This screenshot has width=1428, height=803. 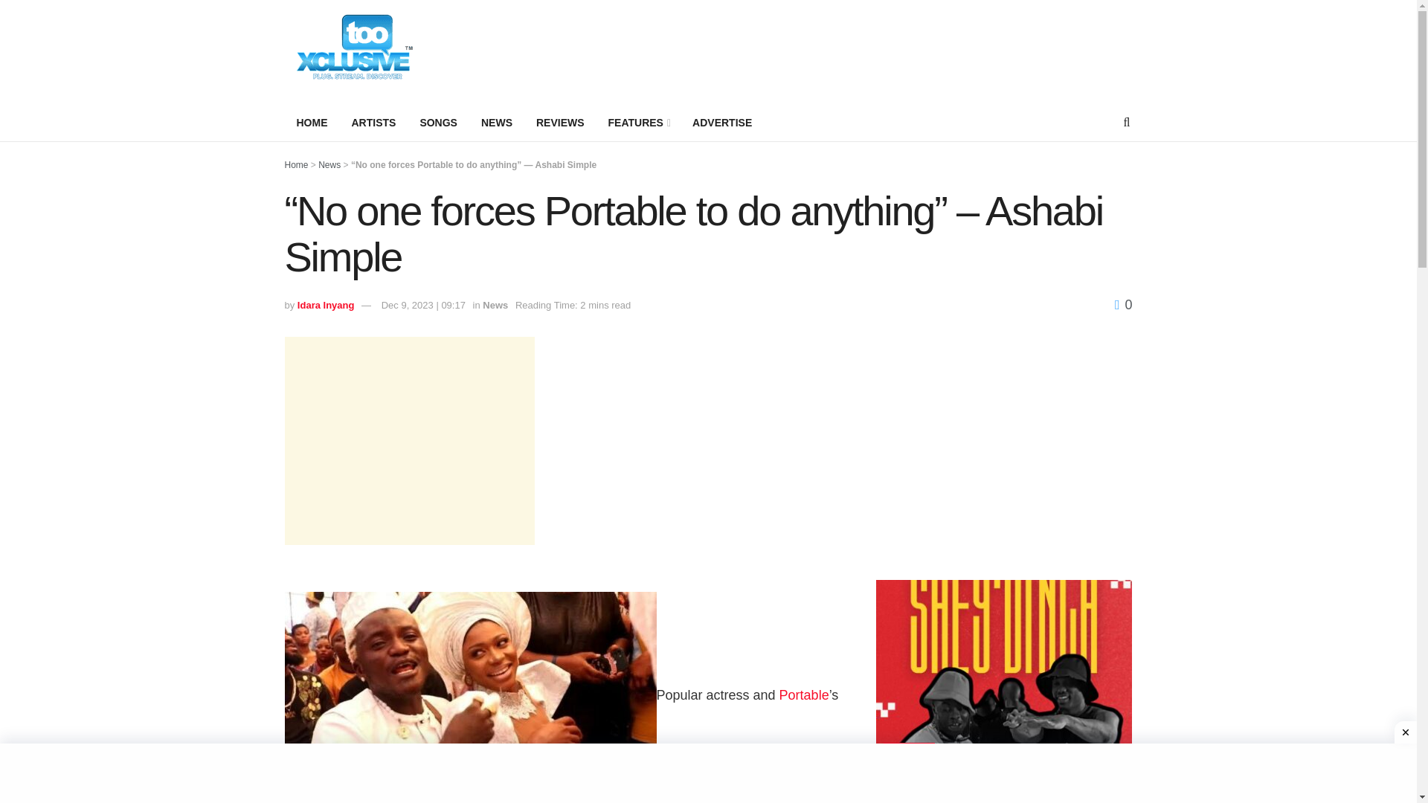 What do you see at coordinates (1123, 305) in the screenshot?
I see `0` at bounding box center [1123, 305].